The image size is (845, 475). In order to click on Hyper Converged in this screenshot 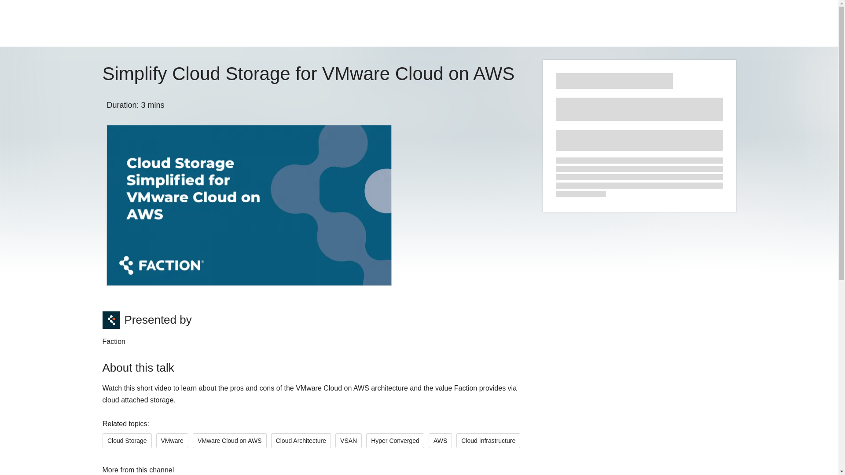, I will do `click(395, 441)`.